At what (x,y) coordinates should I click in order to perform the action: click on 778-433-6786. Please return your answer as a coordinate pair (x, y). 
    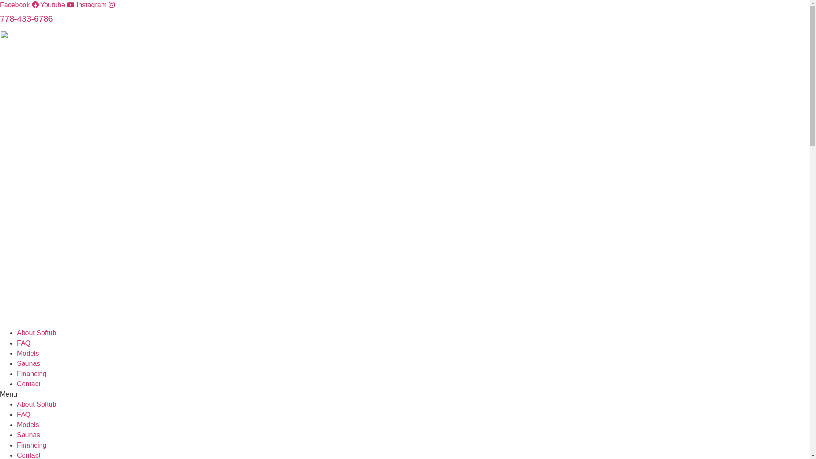
    Looking at the image, I should click on (26, 19).